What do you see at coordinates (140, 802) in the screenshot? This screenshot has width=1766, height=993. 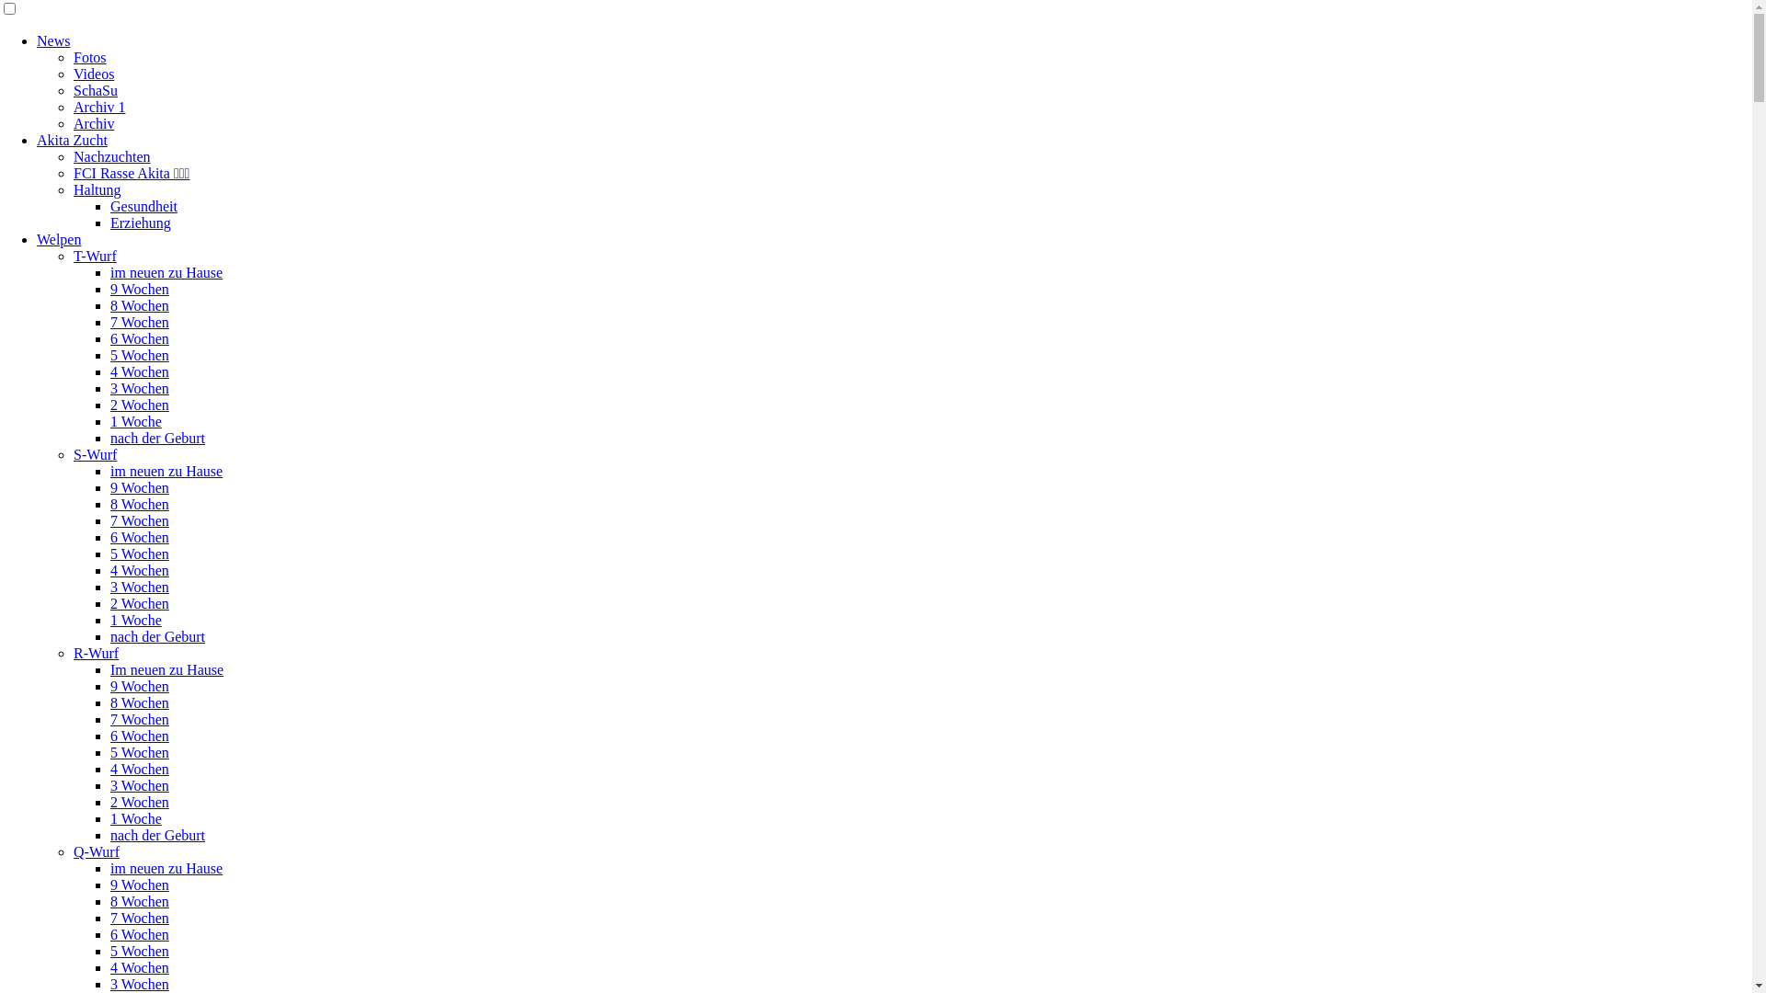 I see `2 Wochen` at bounding box center [140, 802].